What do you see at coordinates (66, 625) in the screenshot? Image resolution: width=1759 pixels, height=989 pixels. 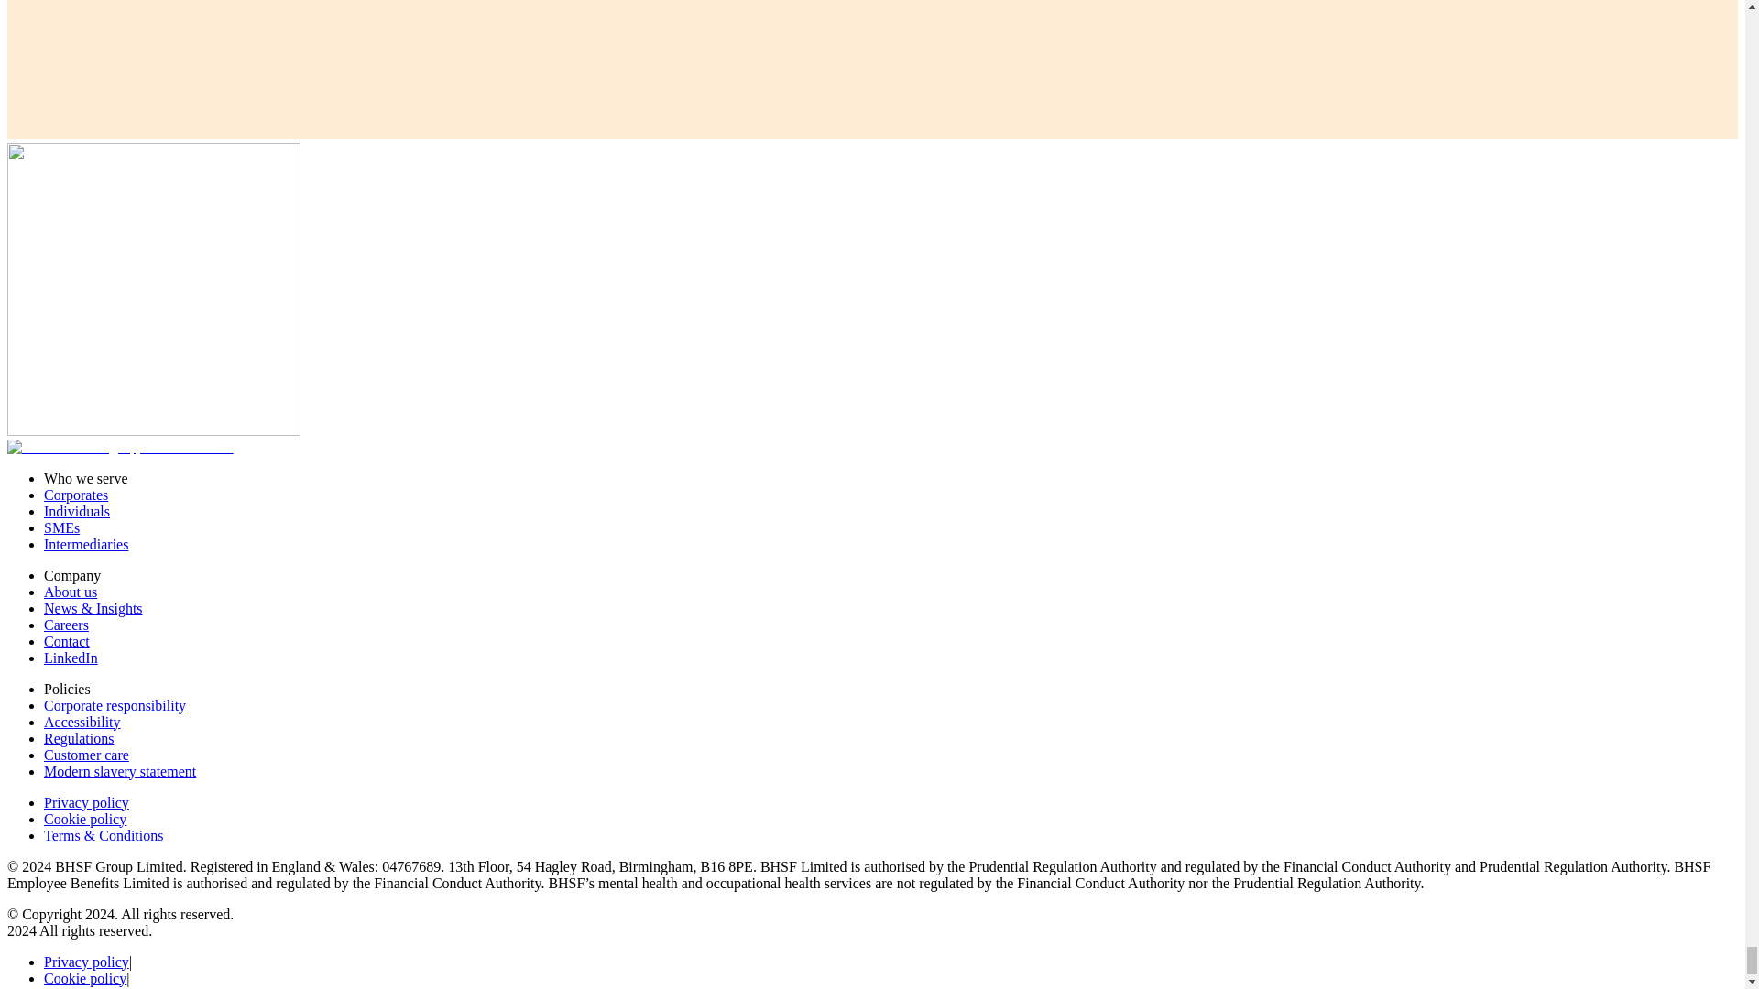 I see `Careers` at bounding box center [66, 625].